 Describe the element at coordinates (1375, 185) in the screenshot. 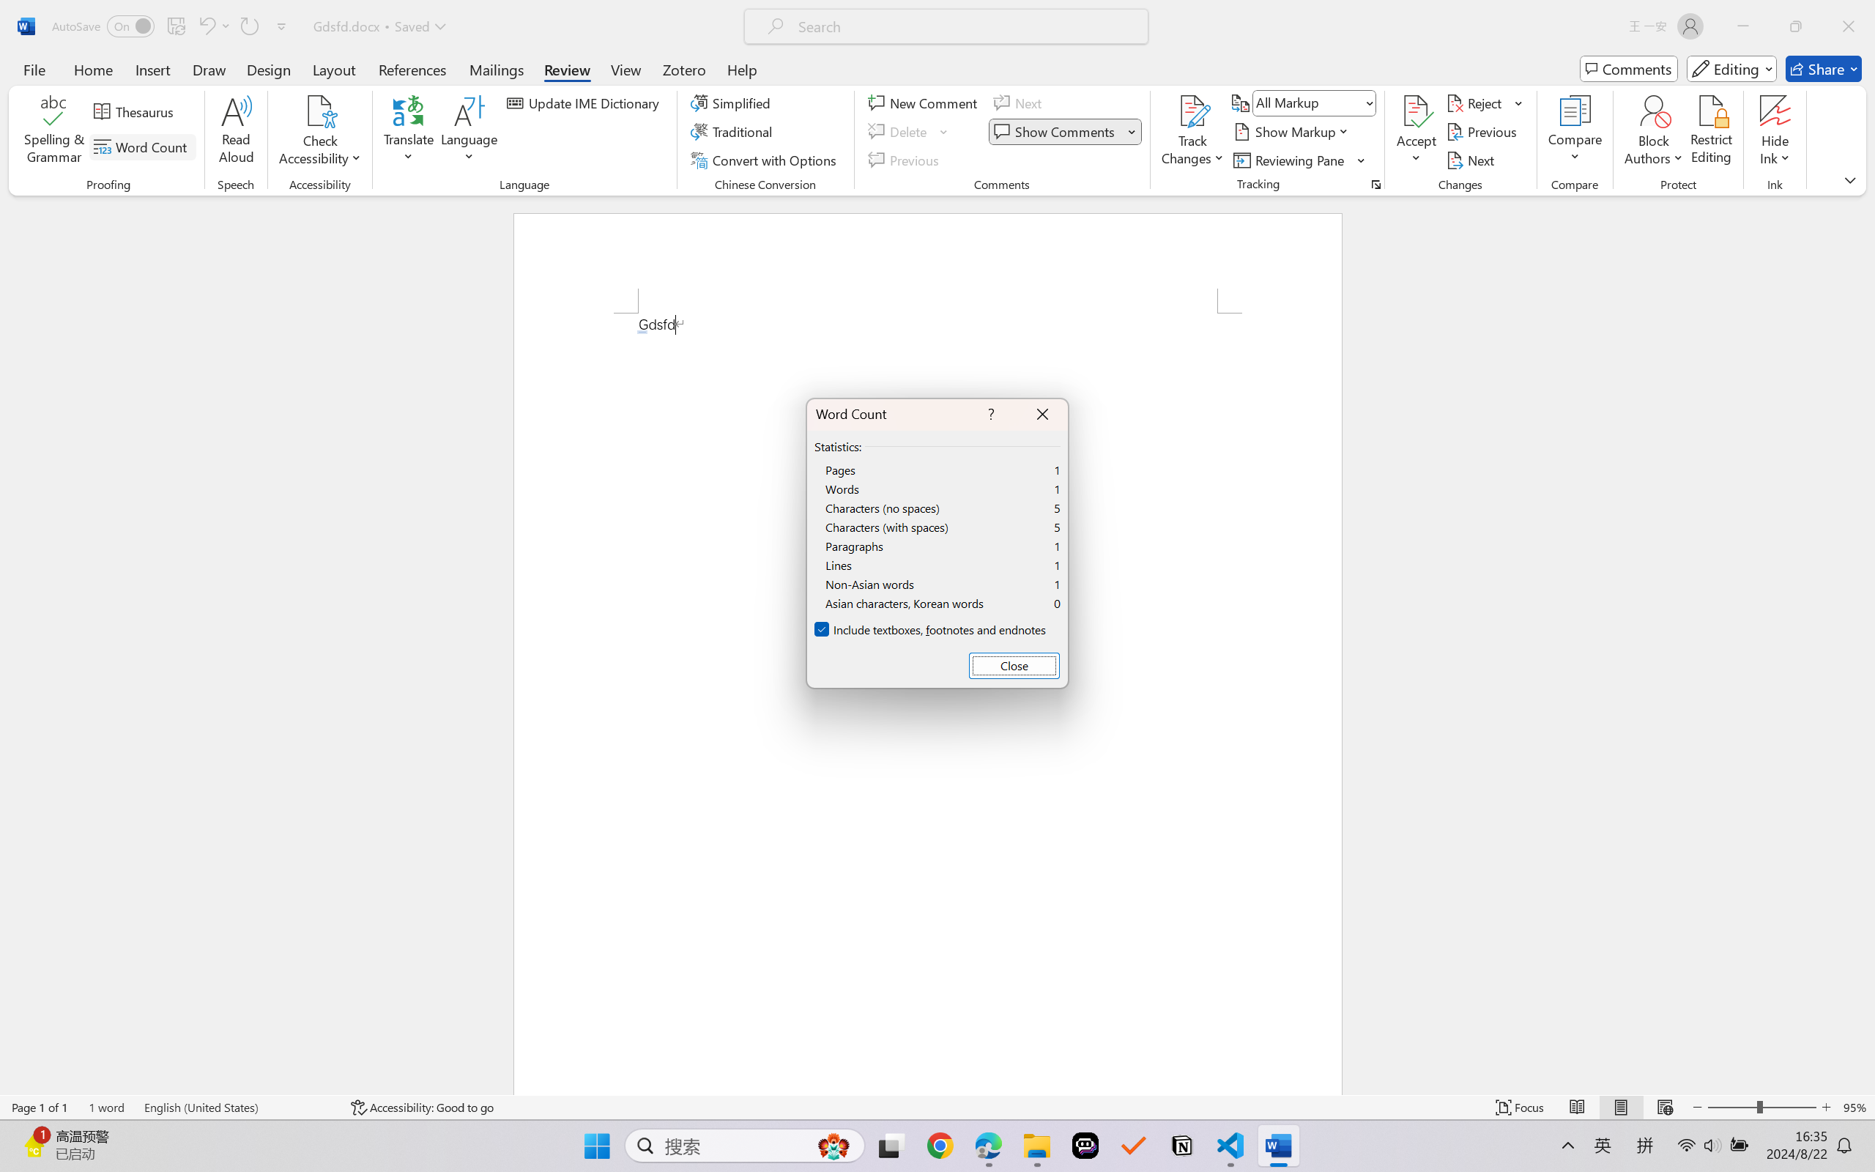

I see `Change Tracking Options...` at that location.